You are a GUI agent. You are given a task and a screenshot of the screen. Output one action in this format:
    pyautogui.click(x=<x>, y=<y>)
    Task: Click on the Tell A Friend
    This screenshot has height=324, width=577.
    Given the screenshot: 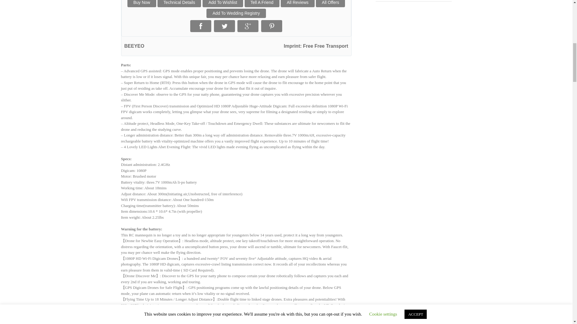 What is the action you would take?
    pyautogui.click(x=262, y=4)
    